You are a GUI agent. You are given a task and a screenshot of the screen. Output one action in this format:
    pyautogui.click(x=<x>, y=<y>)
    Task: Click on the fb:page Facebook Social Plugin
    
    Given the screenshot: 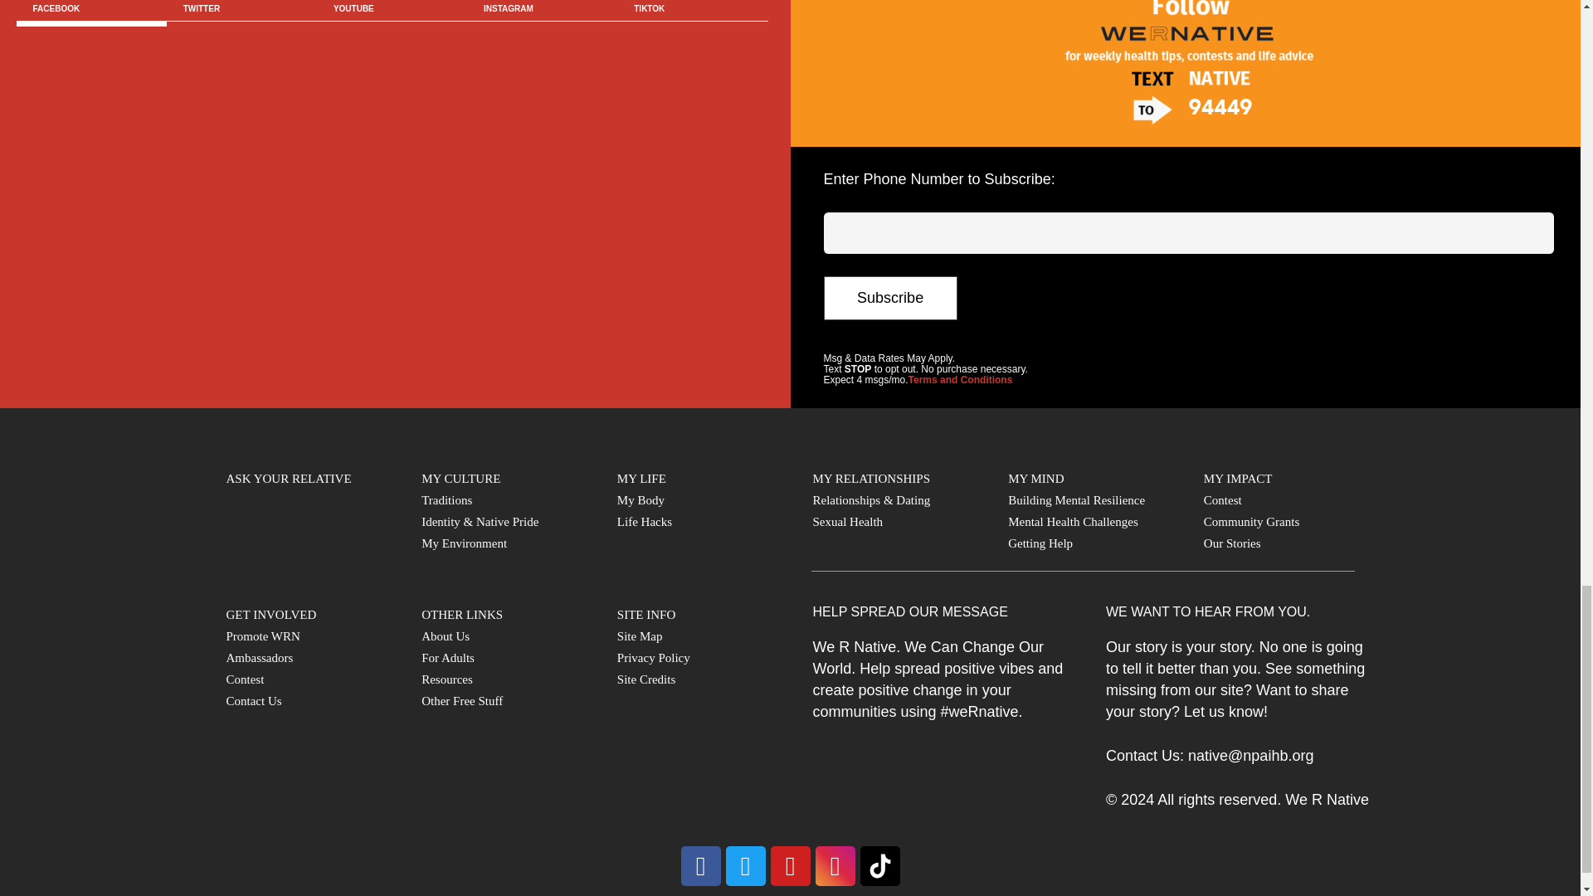 What is the action you would take?
    pyautogui.click(x=392, y=216)
    